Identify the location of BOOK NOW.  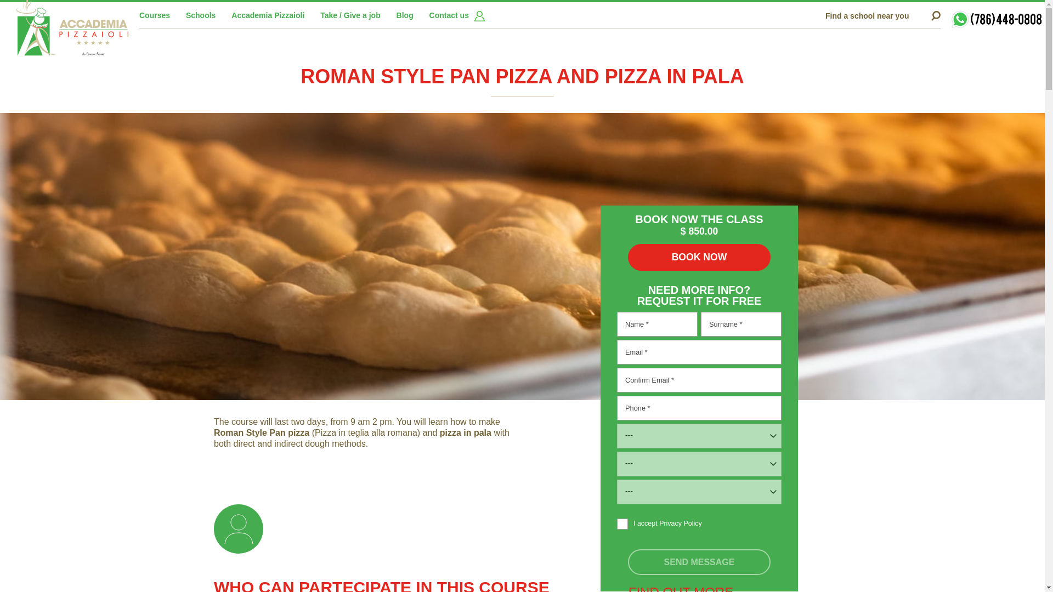
(699, 257).